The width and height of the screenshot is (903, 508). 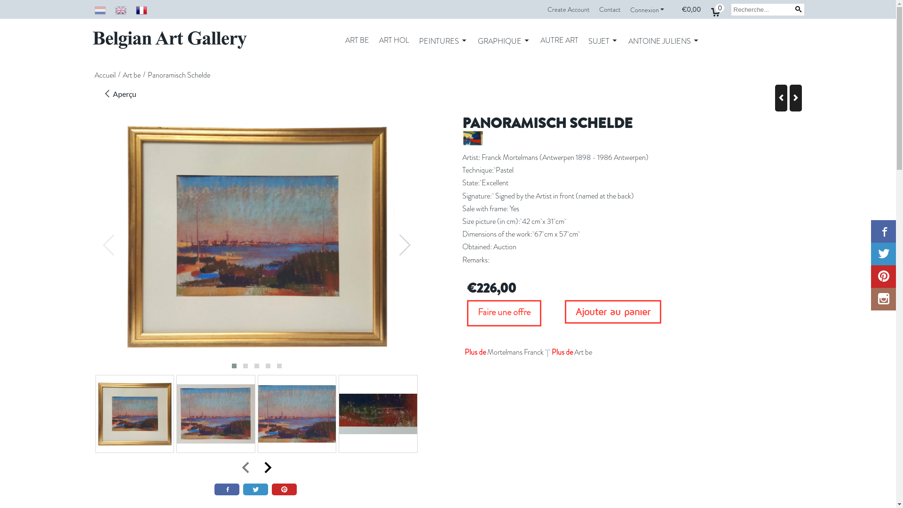 What do you see at coordinates (131, 76) in the screenshot?
I see `Art be` at bounding box center [131, 76].